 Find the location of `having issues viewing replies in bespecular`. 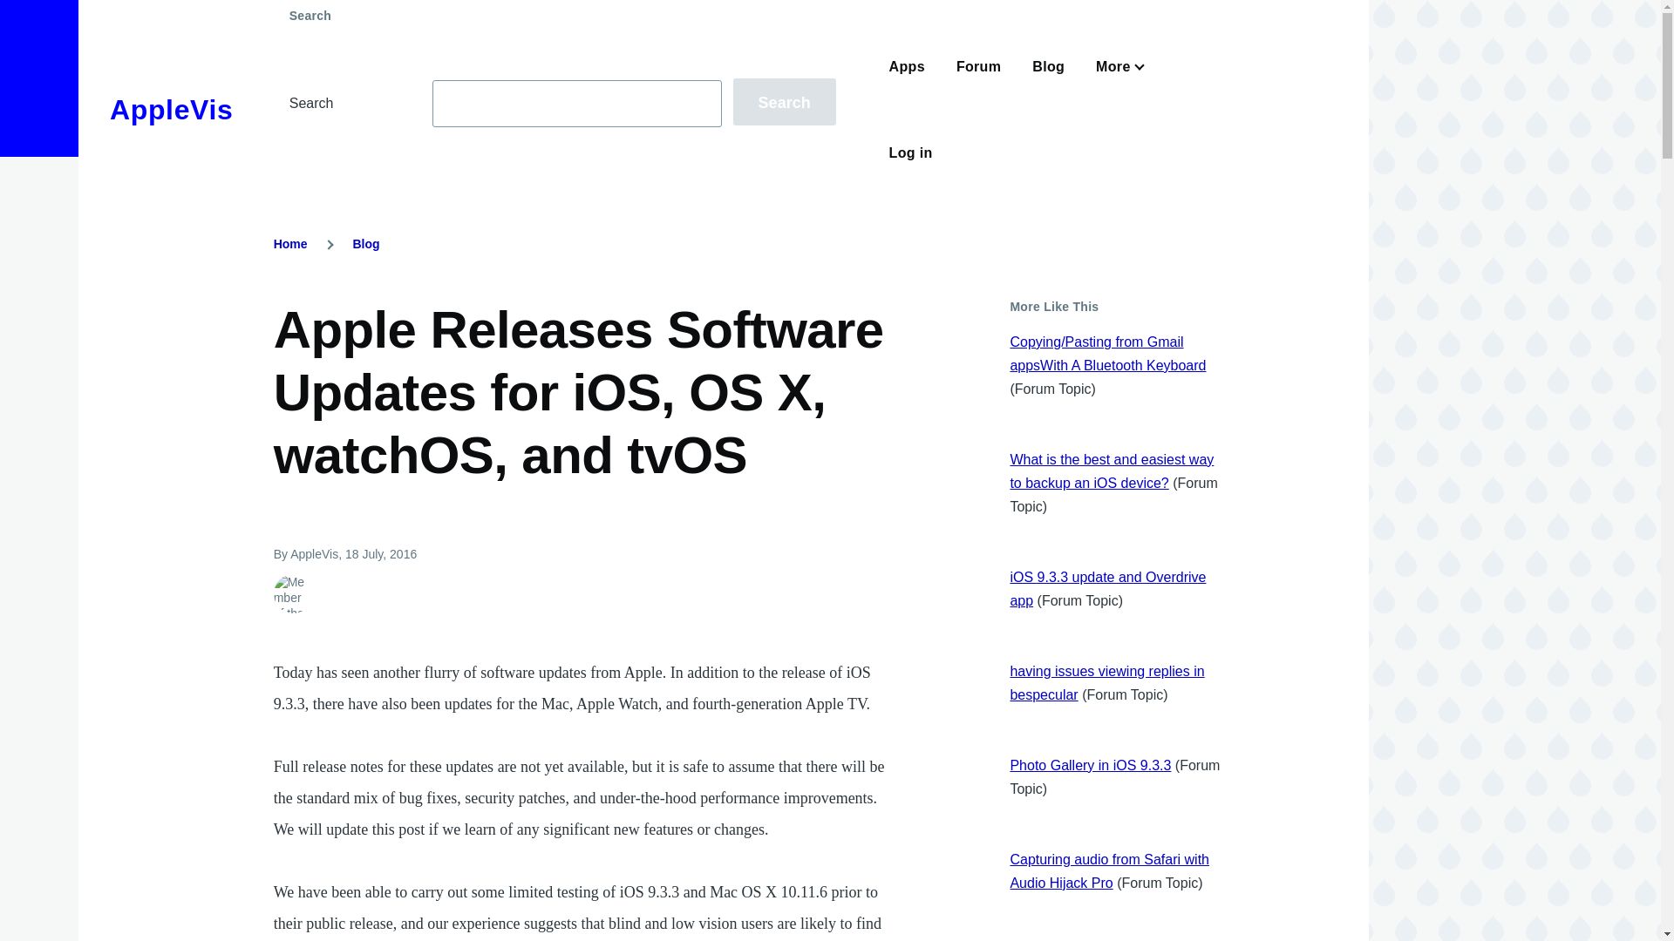

having issues viewing replies in bespecular is located at coordinates (1106, 683).